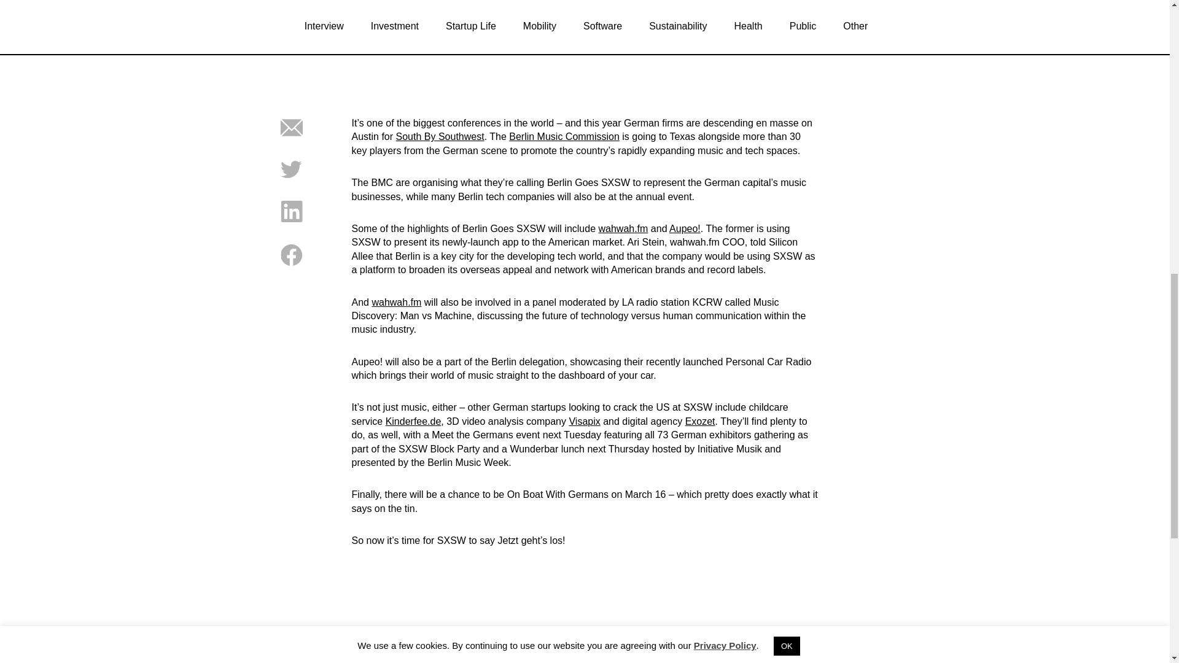 The height and width of the screenshot is (663, 1179). What do you see at coordinates (623, 228) in the screenshot?
I see `wahwah.fm` at bounding box center [623, 228].